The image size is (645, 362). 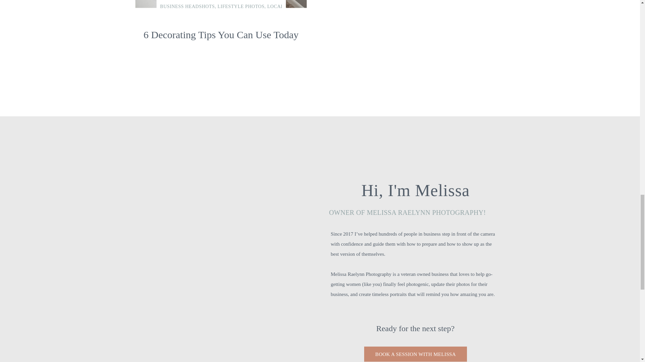 I want to click on 6 Decorating Tips You Can Use Today, so click(x=221, y=35).